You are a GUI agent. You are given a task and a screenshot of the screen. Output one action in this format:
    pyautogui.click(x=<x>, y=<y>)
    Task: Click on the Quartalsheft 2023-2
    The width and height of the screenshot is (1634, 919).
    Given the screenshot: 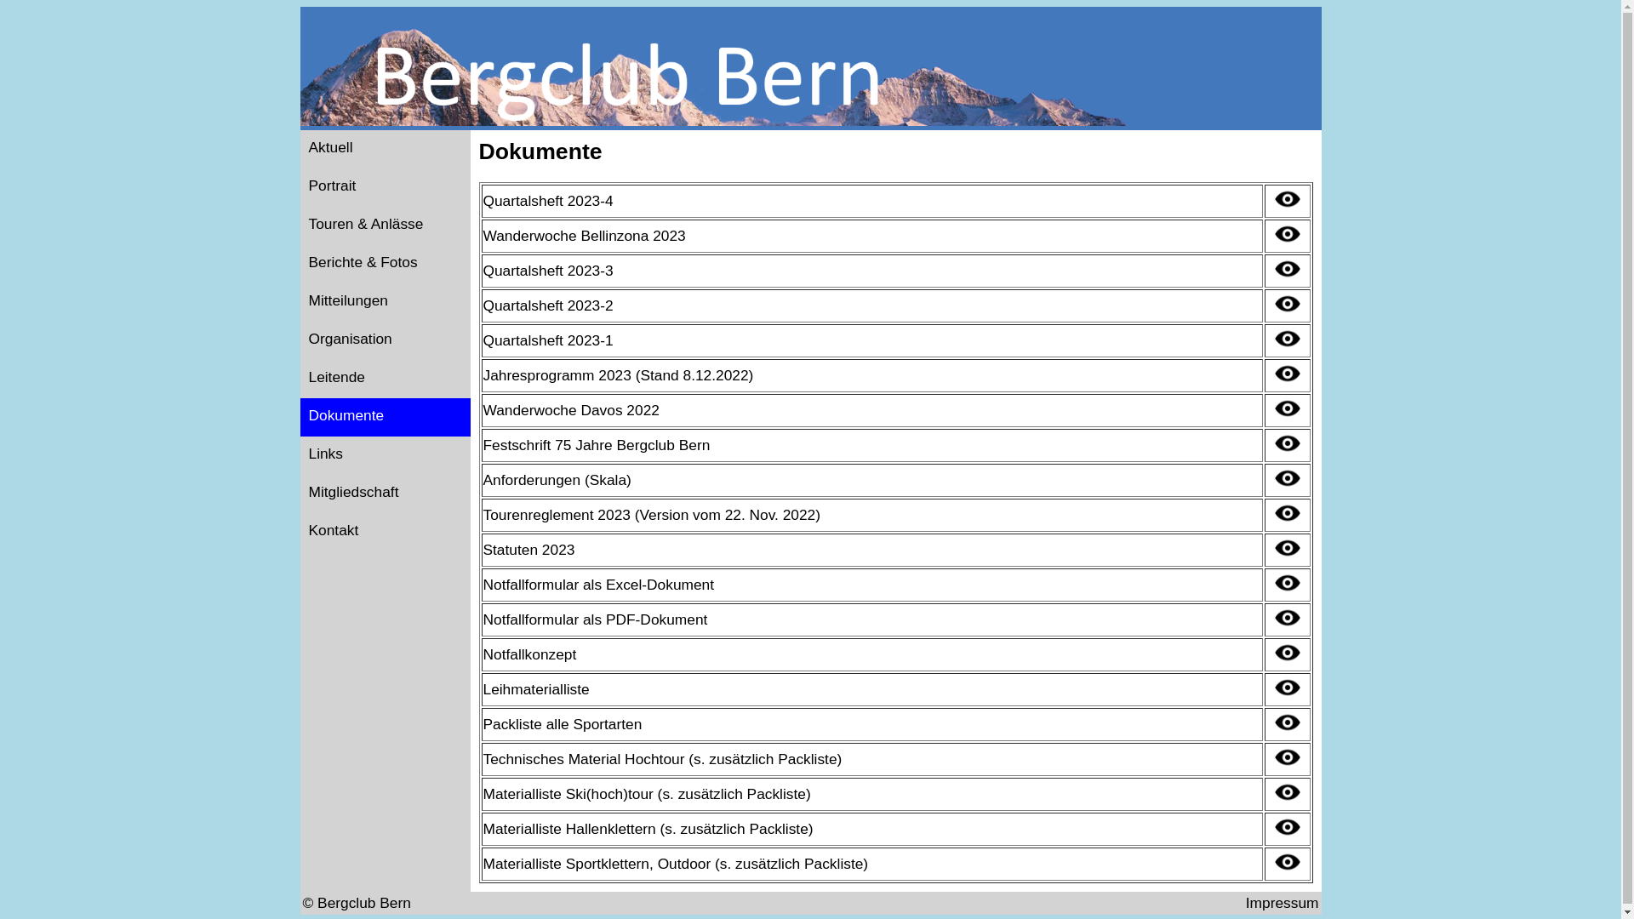 What is the action you would take?
    pyautogui.click(x=548, y=305)
    